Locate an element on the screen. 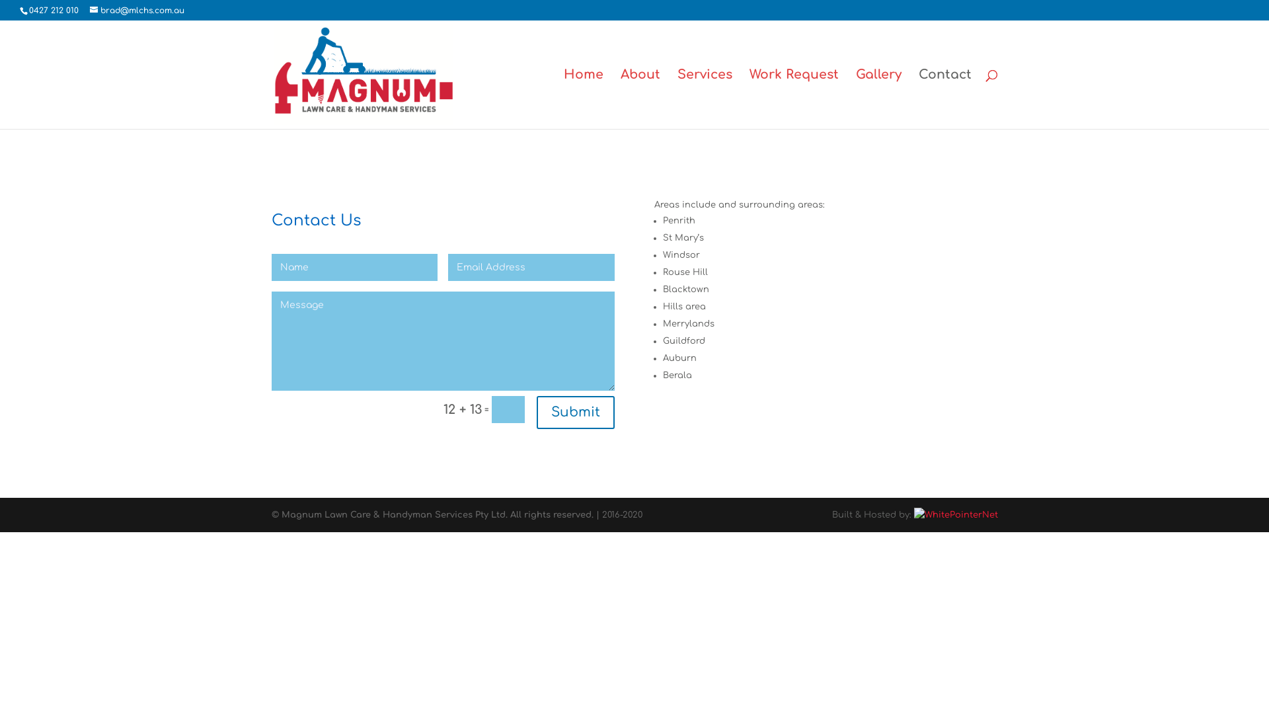 The image size is (1269, 714). brad@mlchs.com.au is located at coordinates (137, 11).